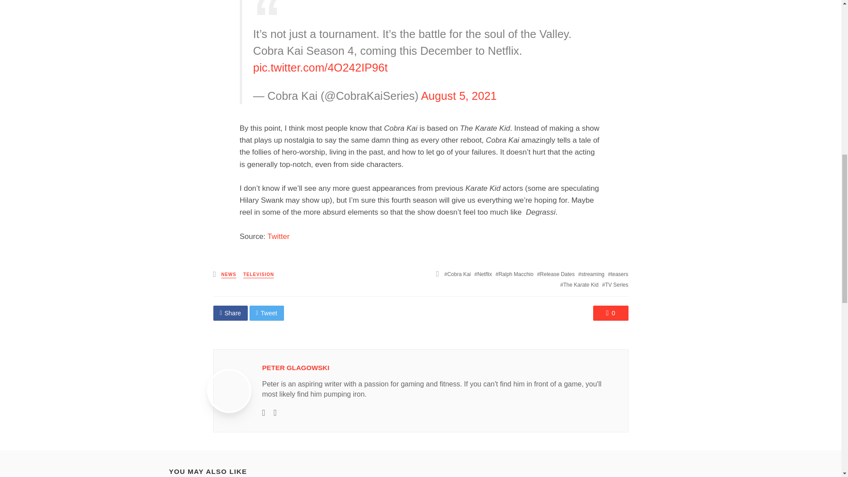 The width and height of the screenshot is (848, 477). I want to click on August 5, 2021, so click(458, 96).